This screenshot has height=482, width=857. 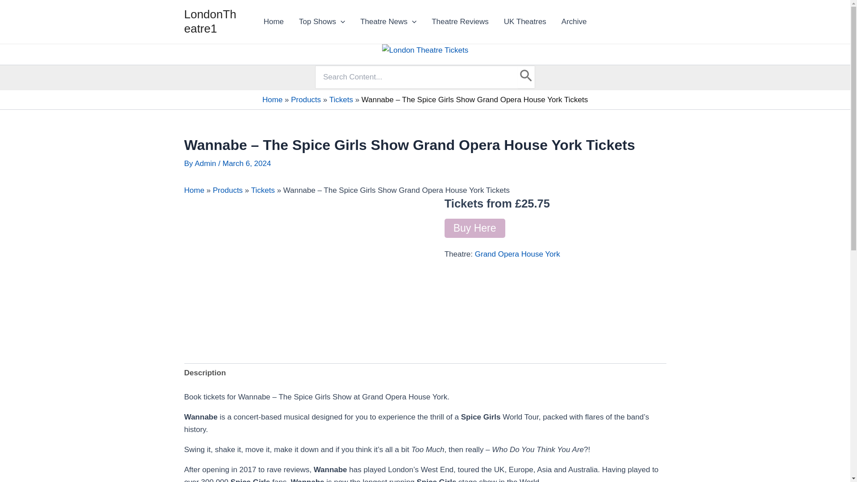 What do you see at coordinates (574, 21) in the screenshot?
I see `Archive` at bounding box center [574, 21].